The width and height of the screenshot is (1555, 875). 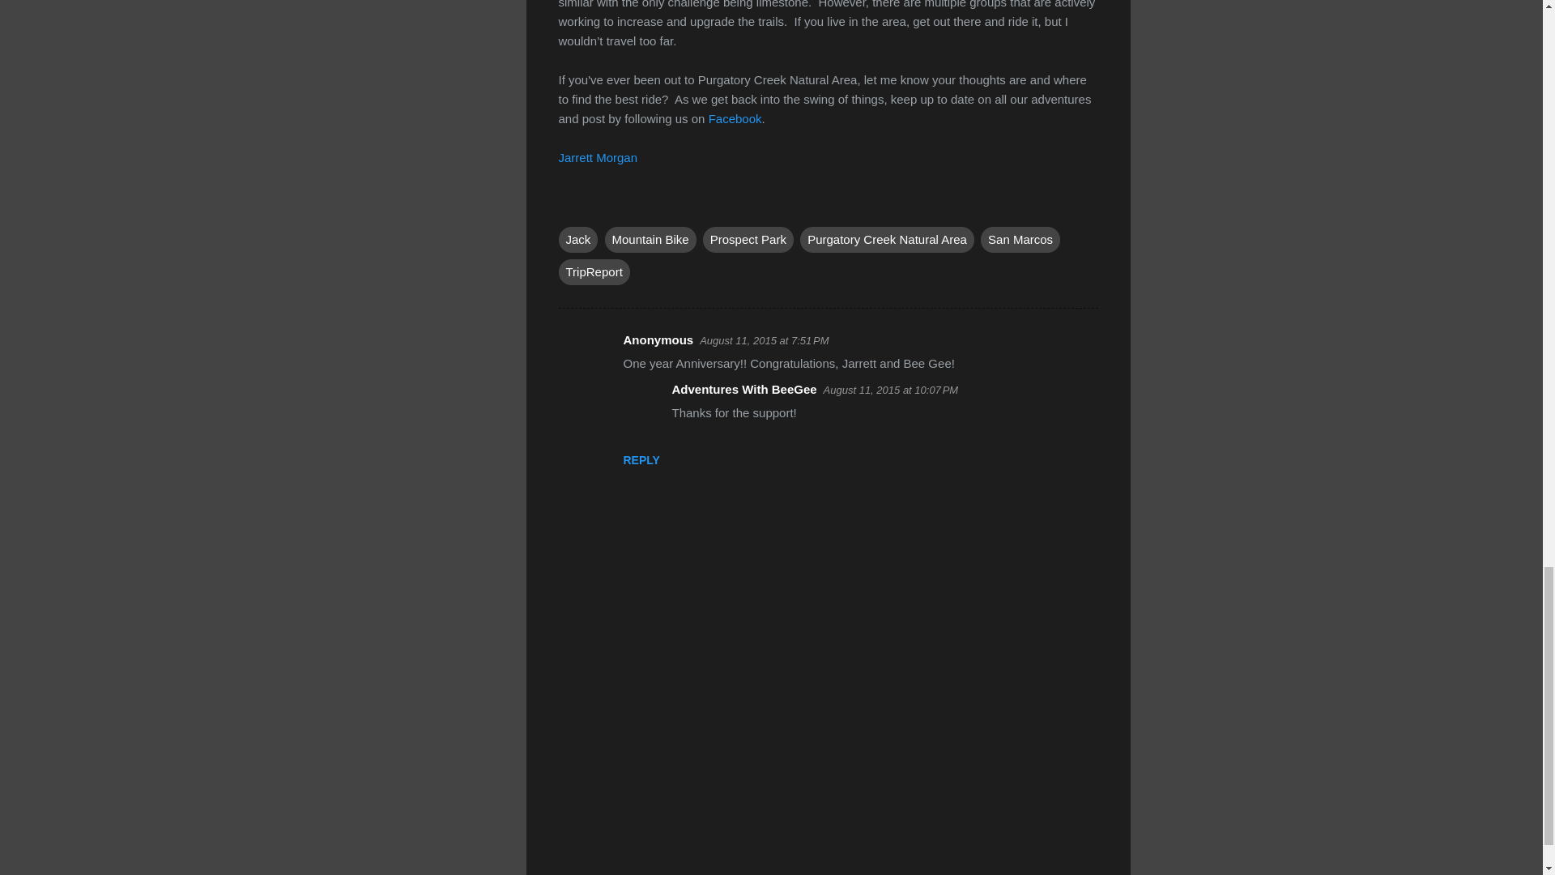 What do you see at coordinates (650, 240) in the screenshot?
I see `Mountain Bike` at bounding box center [650, 240].